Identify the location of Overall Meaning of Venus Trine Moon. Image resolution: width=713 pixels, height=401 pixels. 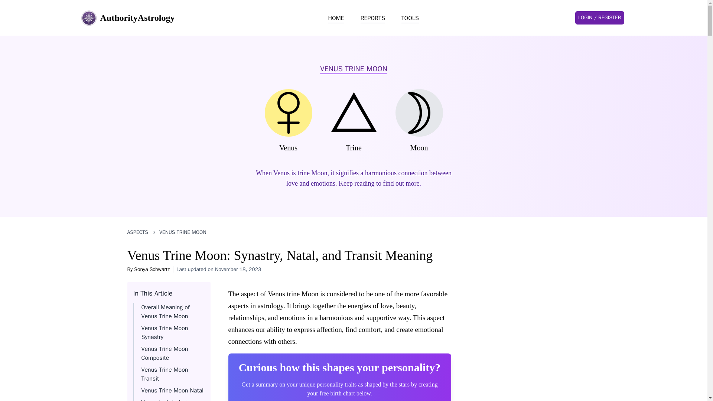
(165, 312).